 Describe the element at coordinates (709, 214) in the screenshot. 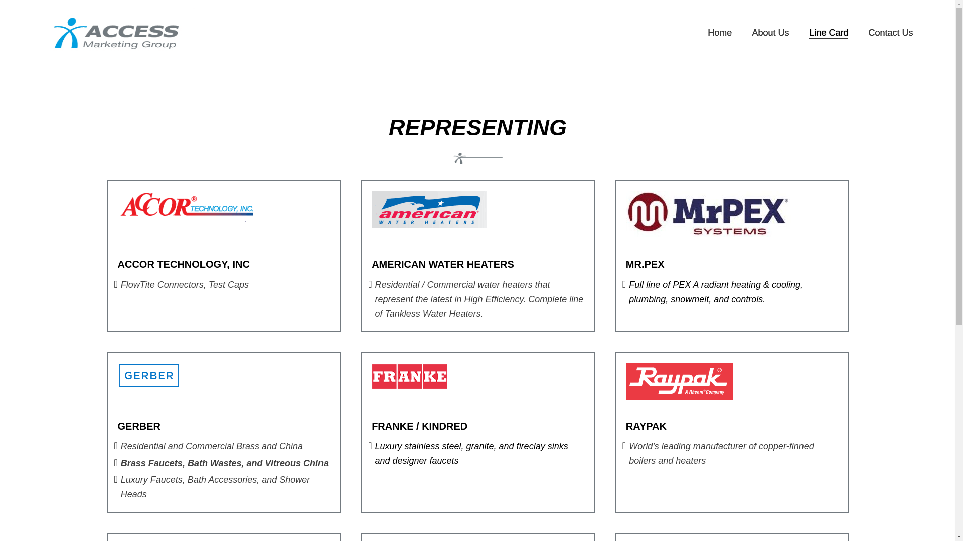

I see `Access Marketing Group, Inc` at that location.